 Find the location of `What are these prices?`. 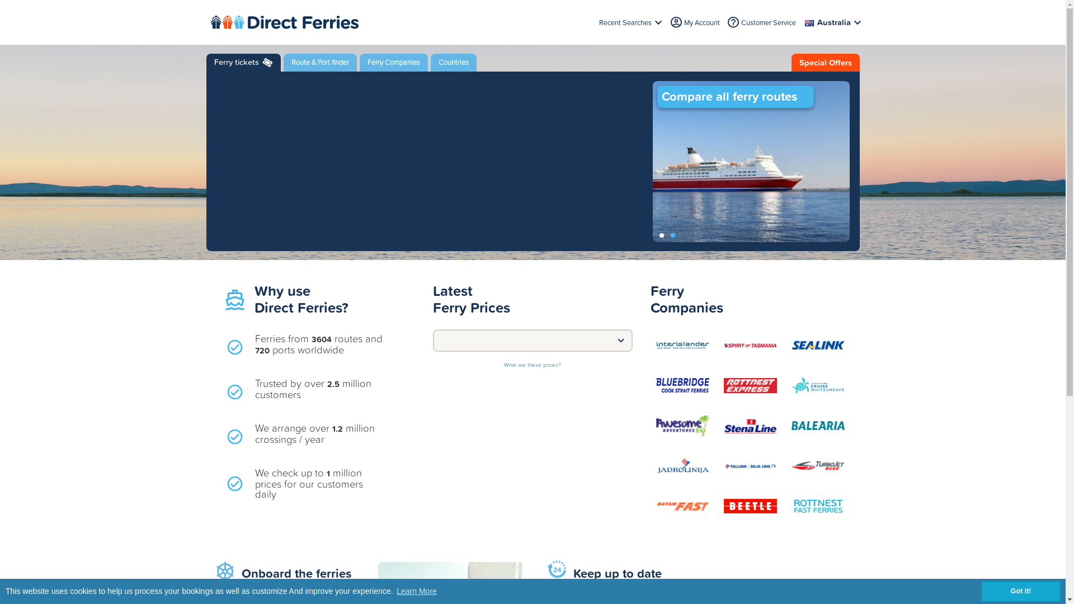

What are these prices? is located at coordinates (533, 363).